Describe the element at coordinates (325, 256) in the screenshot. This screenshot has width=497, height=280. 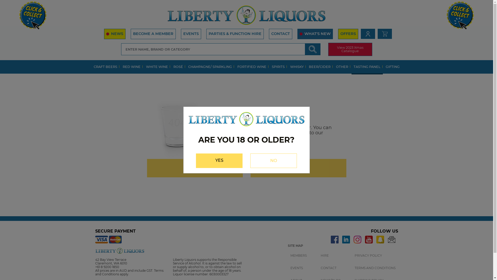
I see `HIRE` at that location.